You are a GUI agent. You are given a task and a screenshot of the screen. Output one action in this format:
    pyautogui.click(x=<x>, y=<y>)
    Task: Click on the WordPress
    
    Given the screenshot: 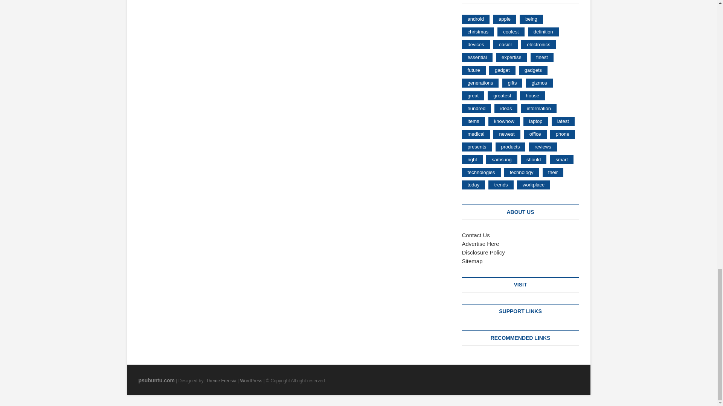 What is the action you would take?
    pyautogui.click(x=251, y=380)
    